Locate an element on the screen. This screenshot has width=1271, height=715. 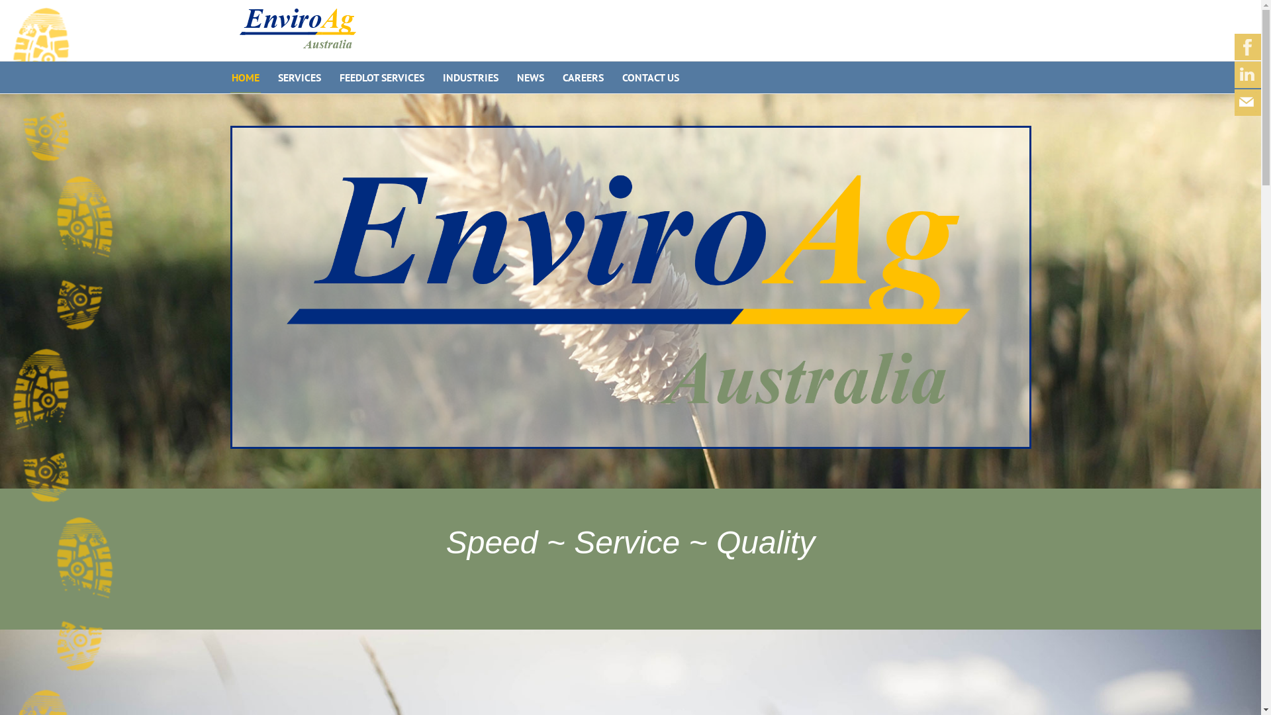
FEEDLOT SERVICES is located at coordinates (381, 77).